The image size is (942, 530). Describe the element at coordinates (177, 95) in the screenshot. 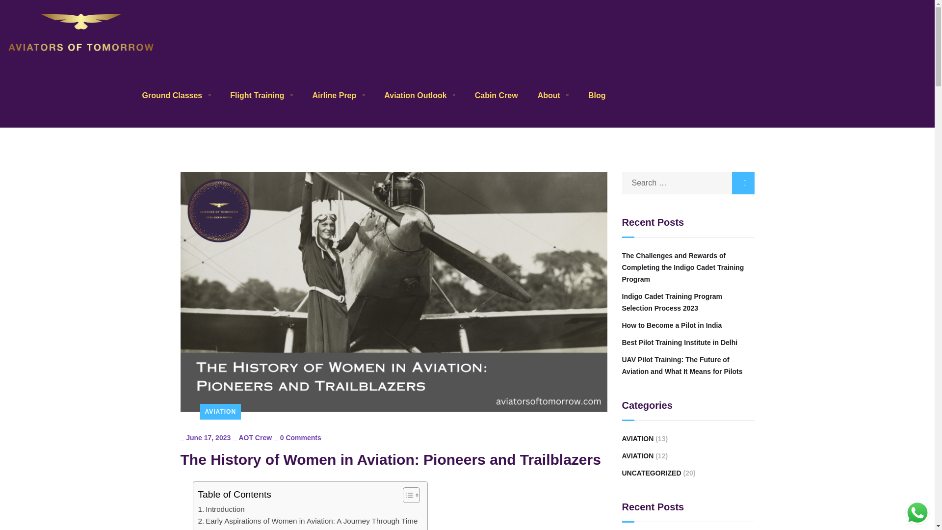

I see `Ground Classes` at that location.